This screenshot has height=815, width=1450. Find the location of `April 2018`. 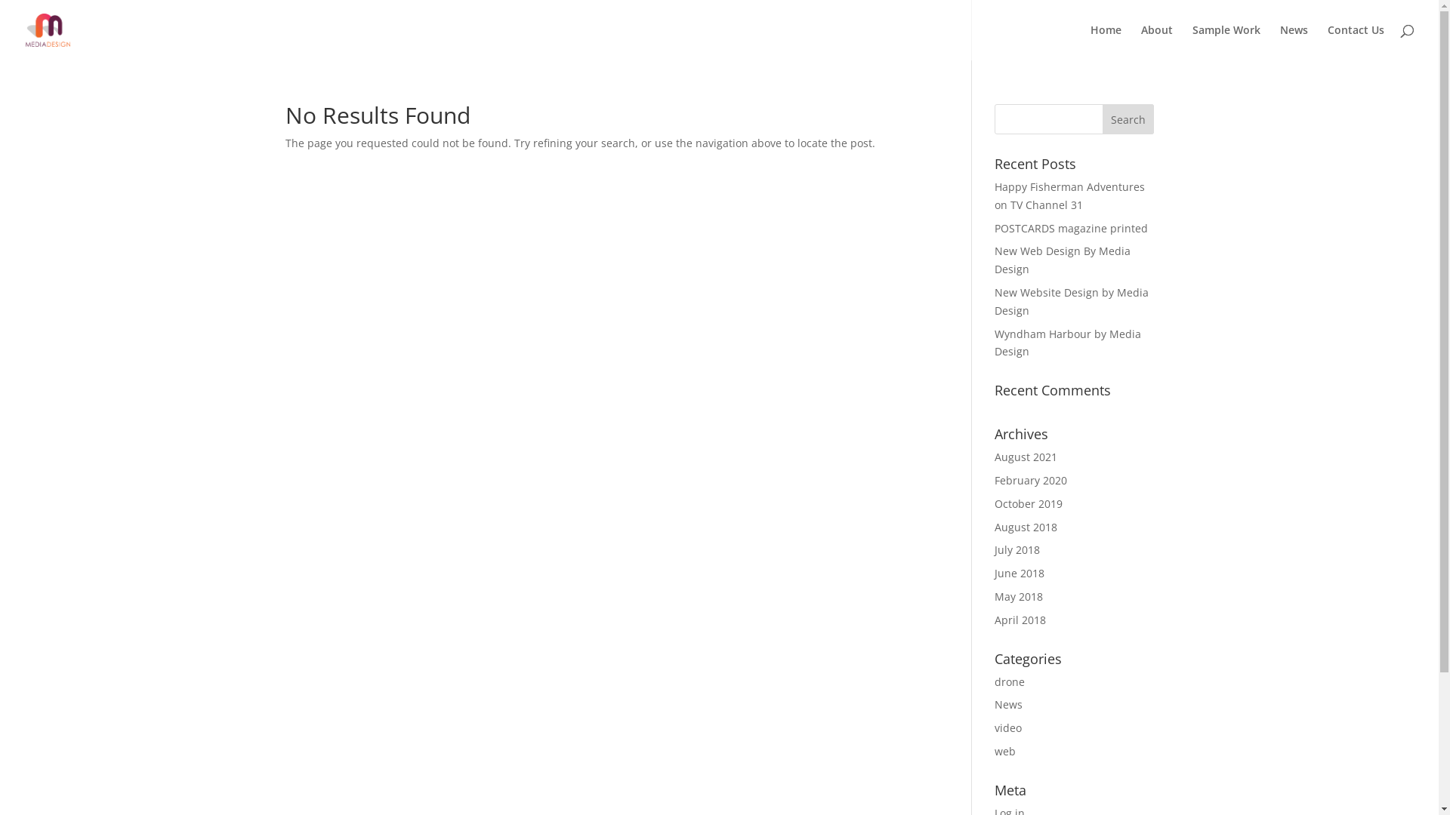

April 2018 is located at coordinates (1020, 620).